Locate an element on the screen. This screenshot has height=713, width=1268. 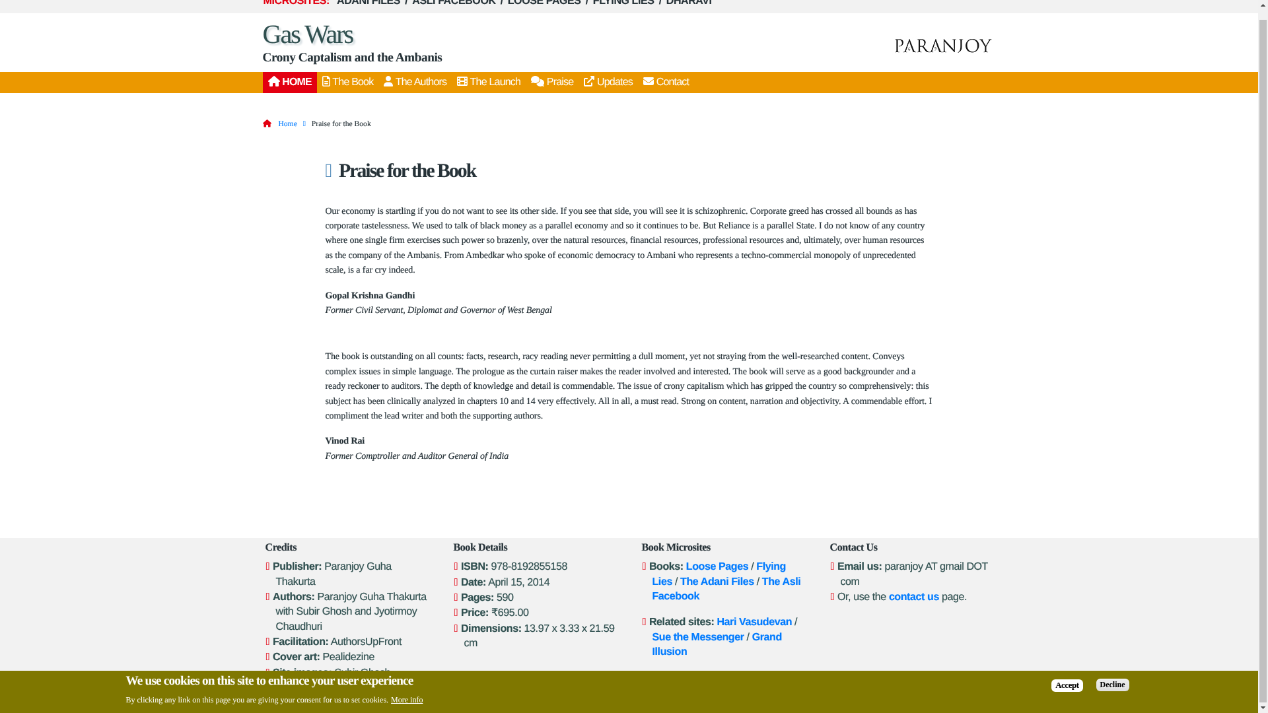
Flying Lies is located at coordinates (719, 573).